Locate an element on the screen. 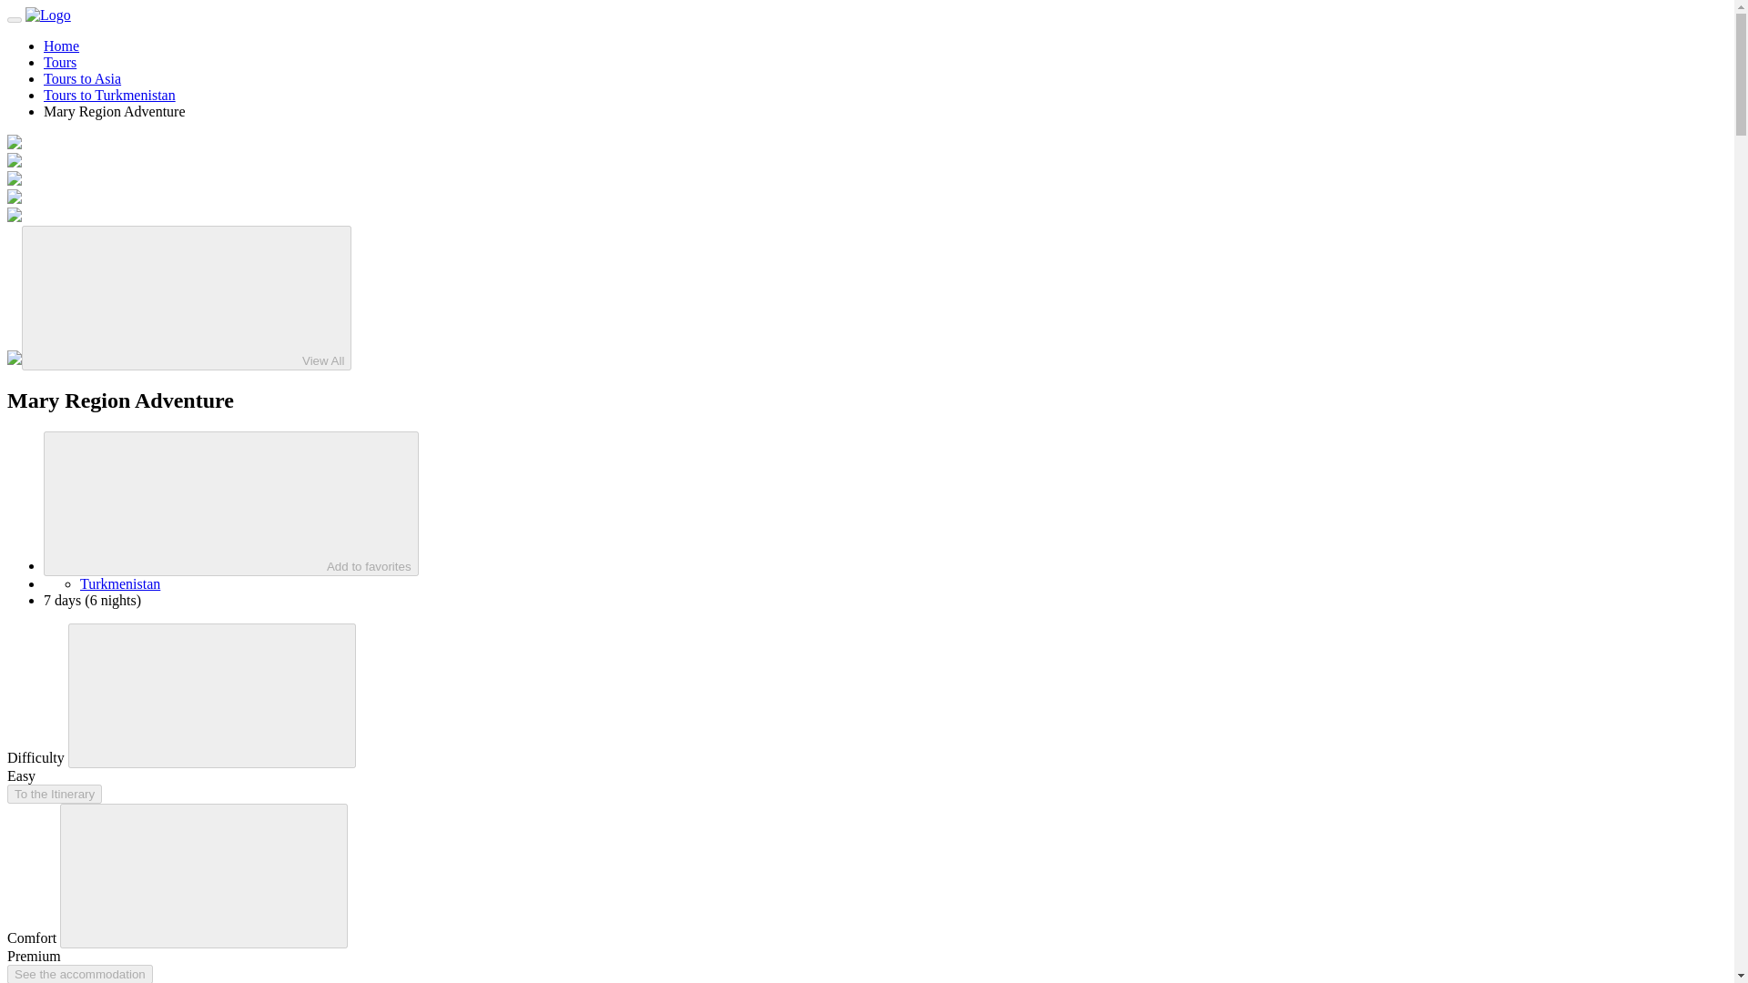  To the Itinerary is located at coordinates (54, 794).